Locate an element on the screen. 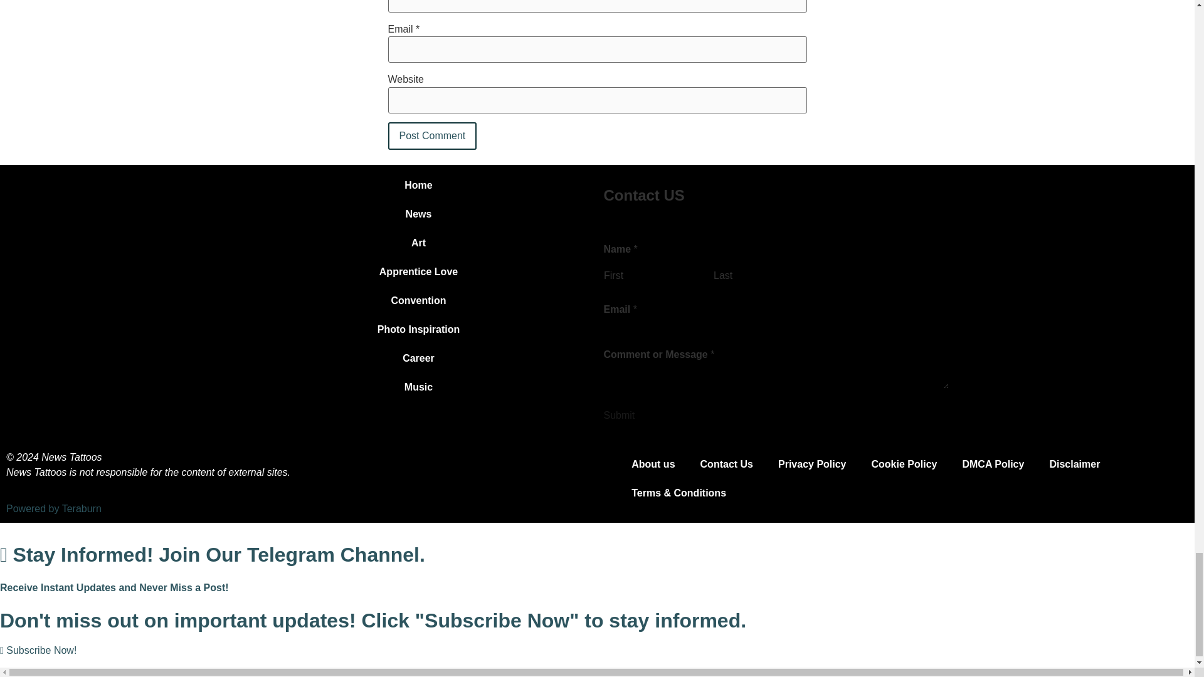 This screenshot has width=1204, height=677. Music is located at coordinates (418, 387).